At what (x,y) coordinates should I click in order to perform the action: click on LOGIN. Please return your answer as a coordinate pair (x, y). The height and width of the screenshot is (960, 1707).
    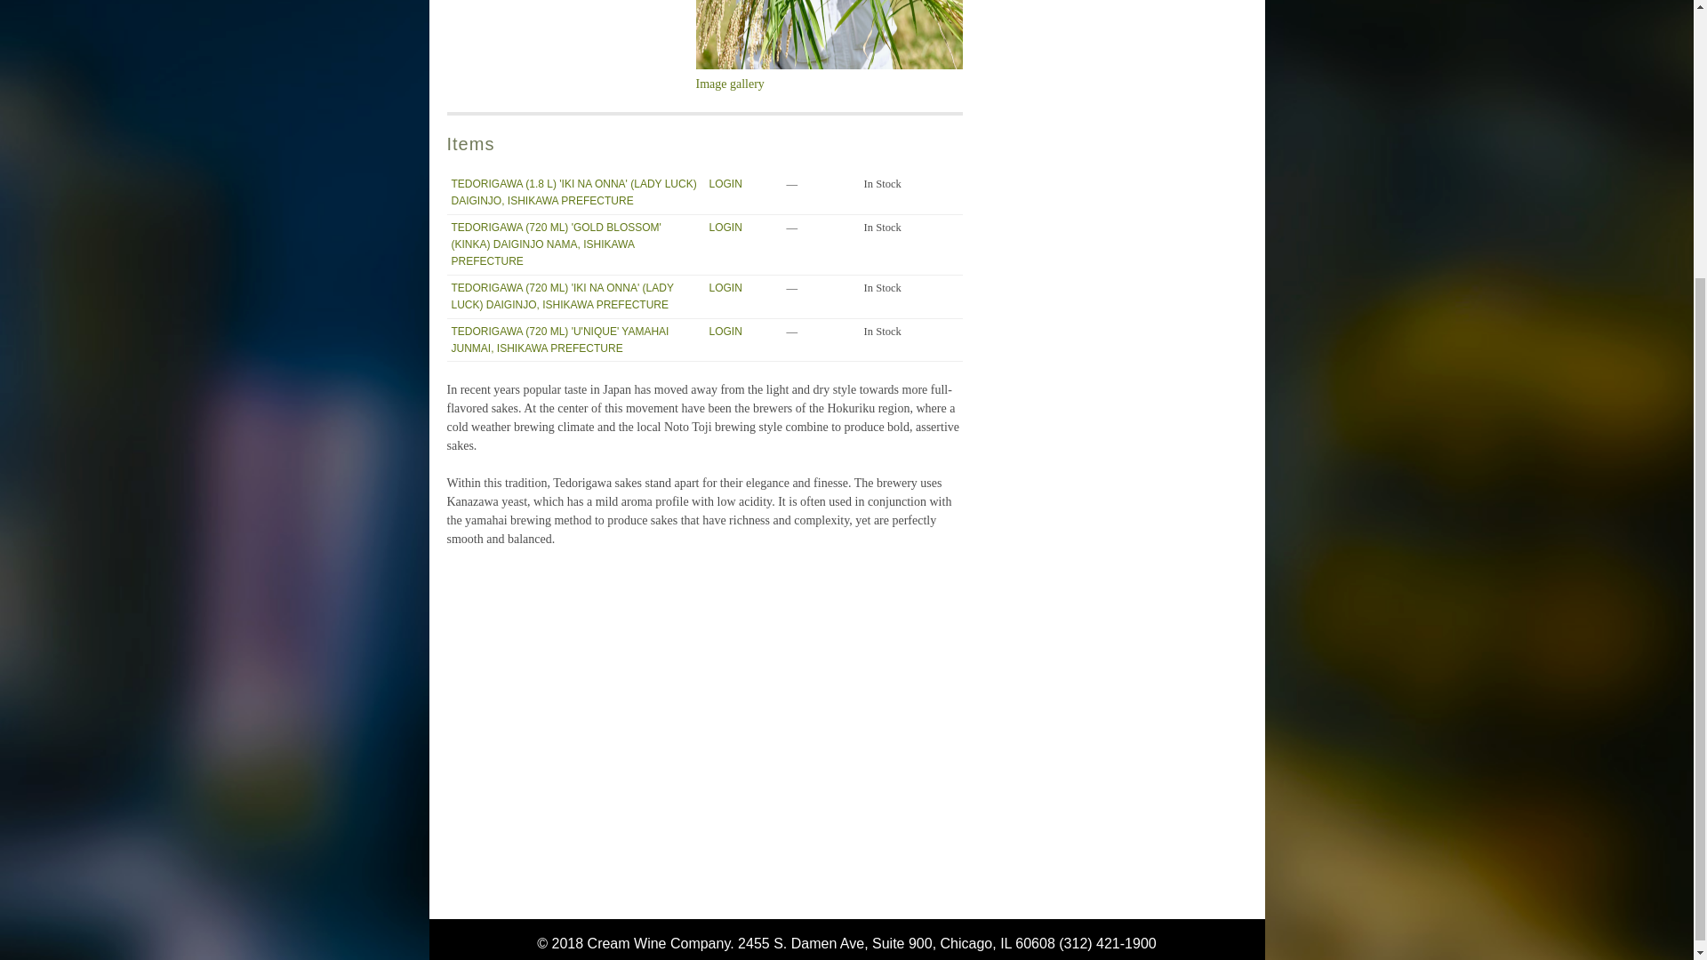
    Looking at the image, I should click on (725, 332).